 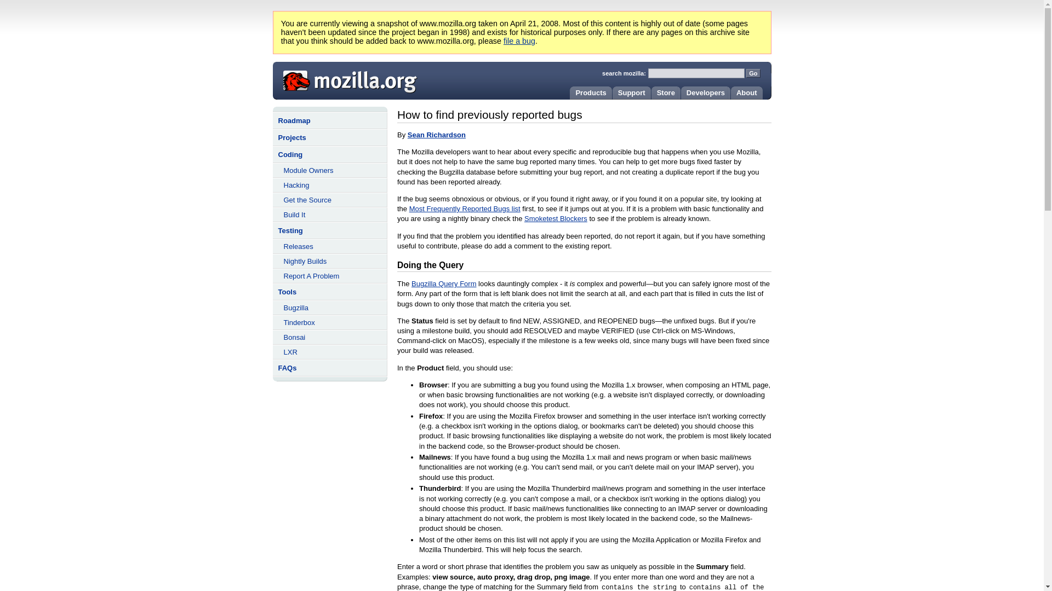 What do you see at coordinates (465, 208) in the screenshot?
I see `Most Frequently Reported Bugs list` at bounding box center [465, 208].